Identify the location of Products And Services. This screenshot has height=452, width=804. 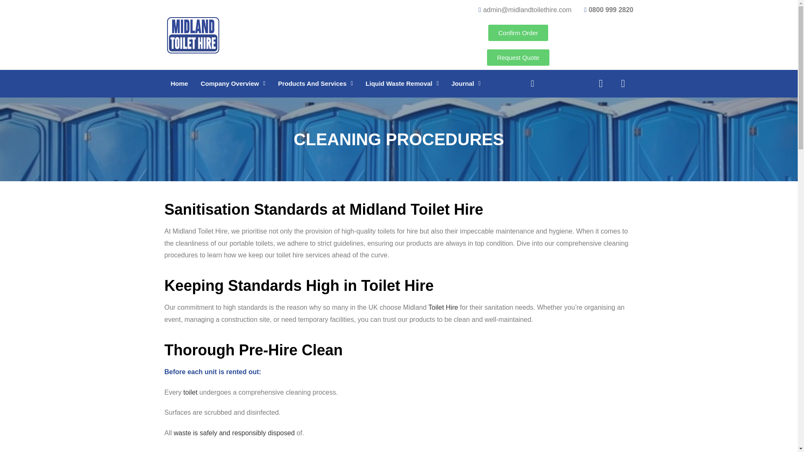
(315, 84).